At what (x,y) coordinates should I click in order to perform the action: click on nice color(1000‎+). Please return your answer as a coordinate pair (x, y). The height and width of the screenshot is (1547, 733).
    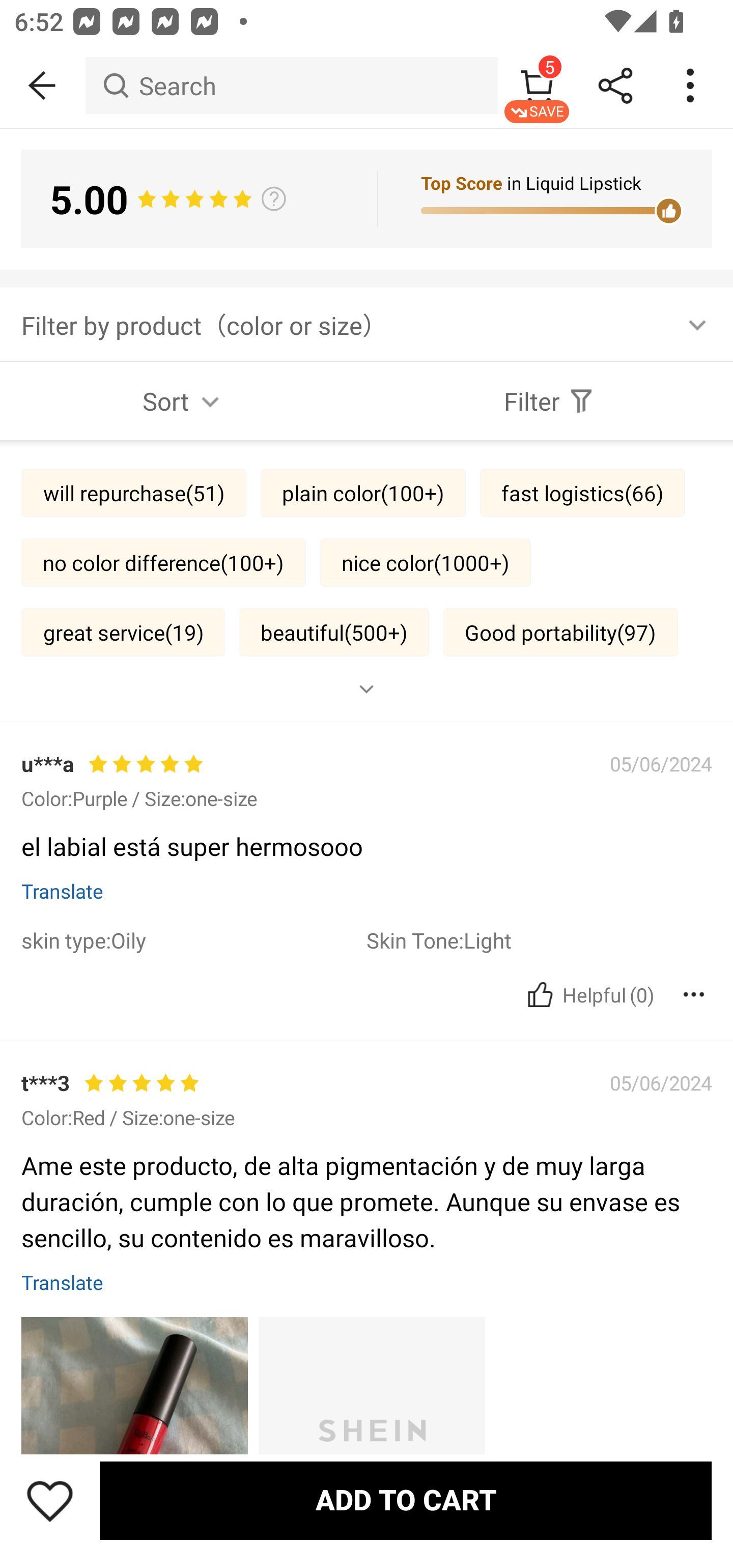
    Looking at the image, I should click on (426, 562).